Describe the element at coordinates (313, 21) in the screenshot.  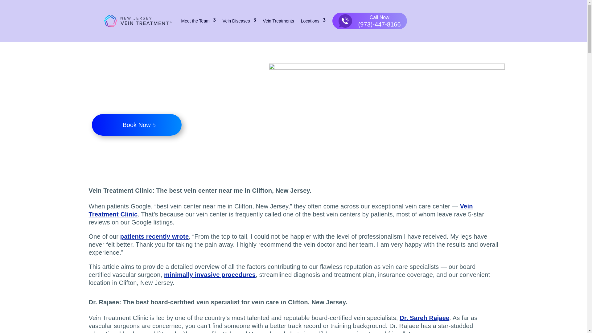
I see `Locations` at that location.